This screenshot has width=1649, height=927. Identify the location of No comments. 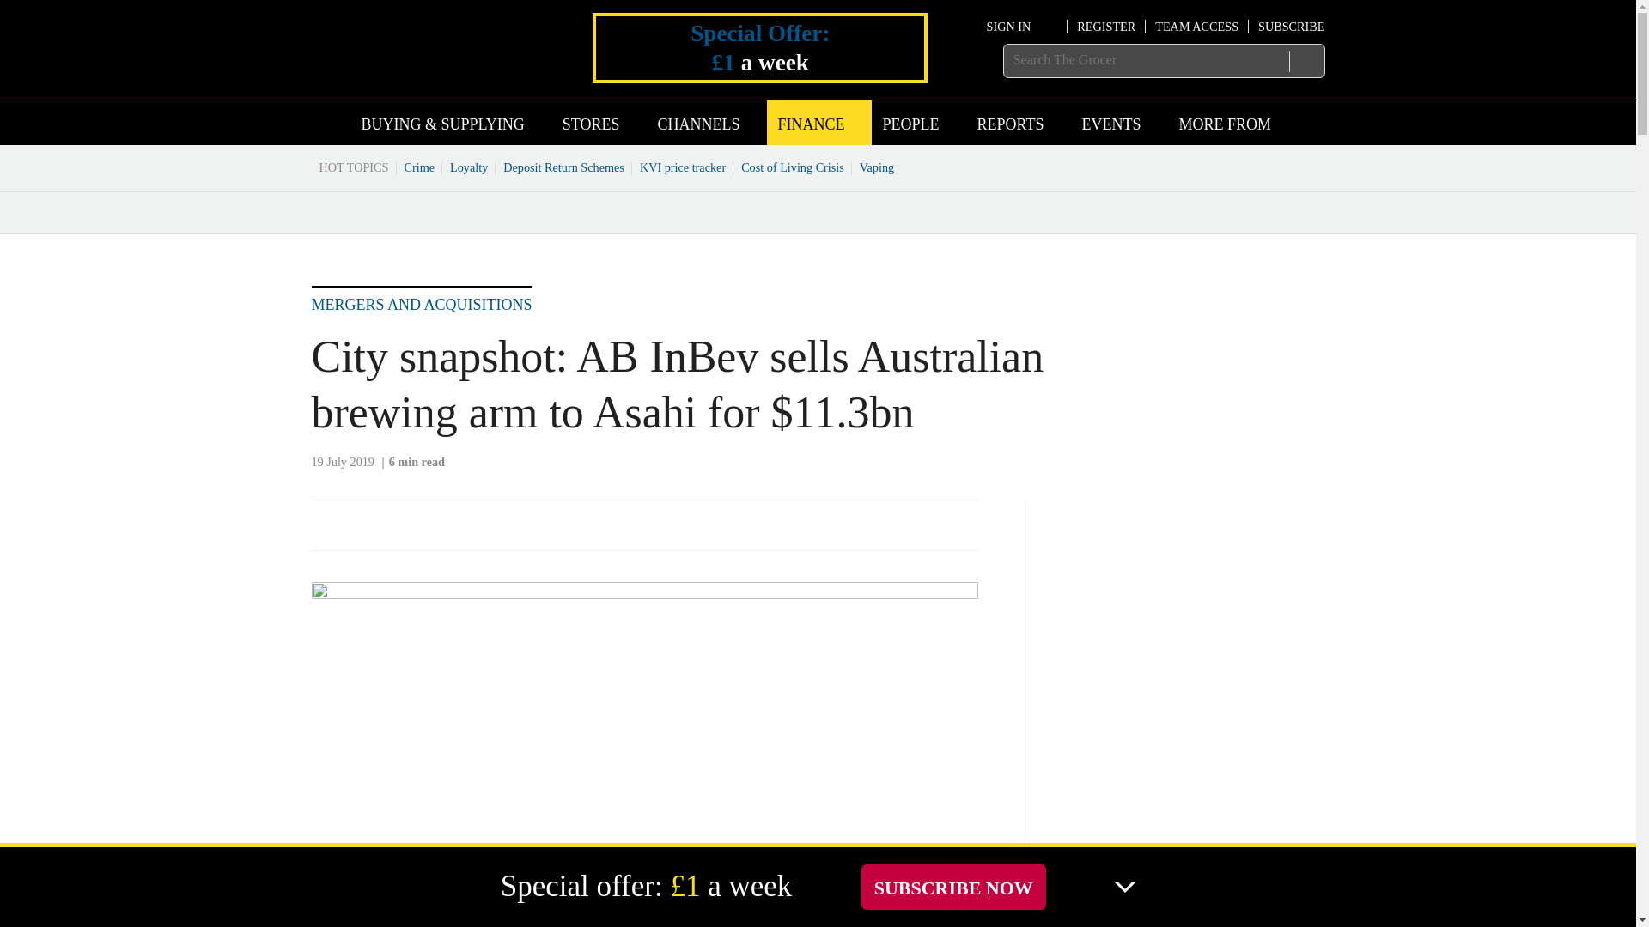
(952, 534).